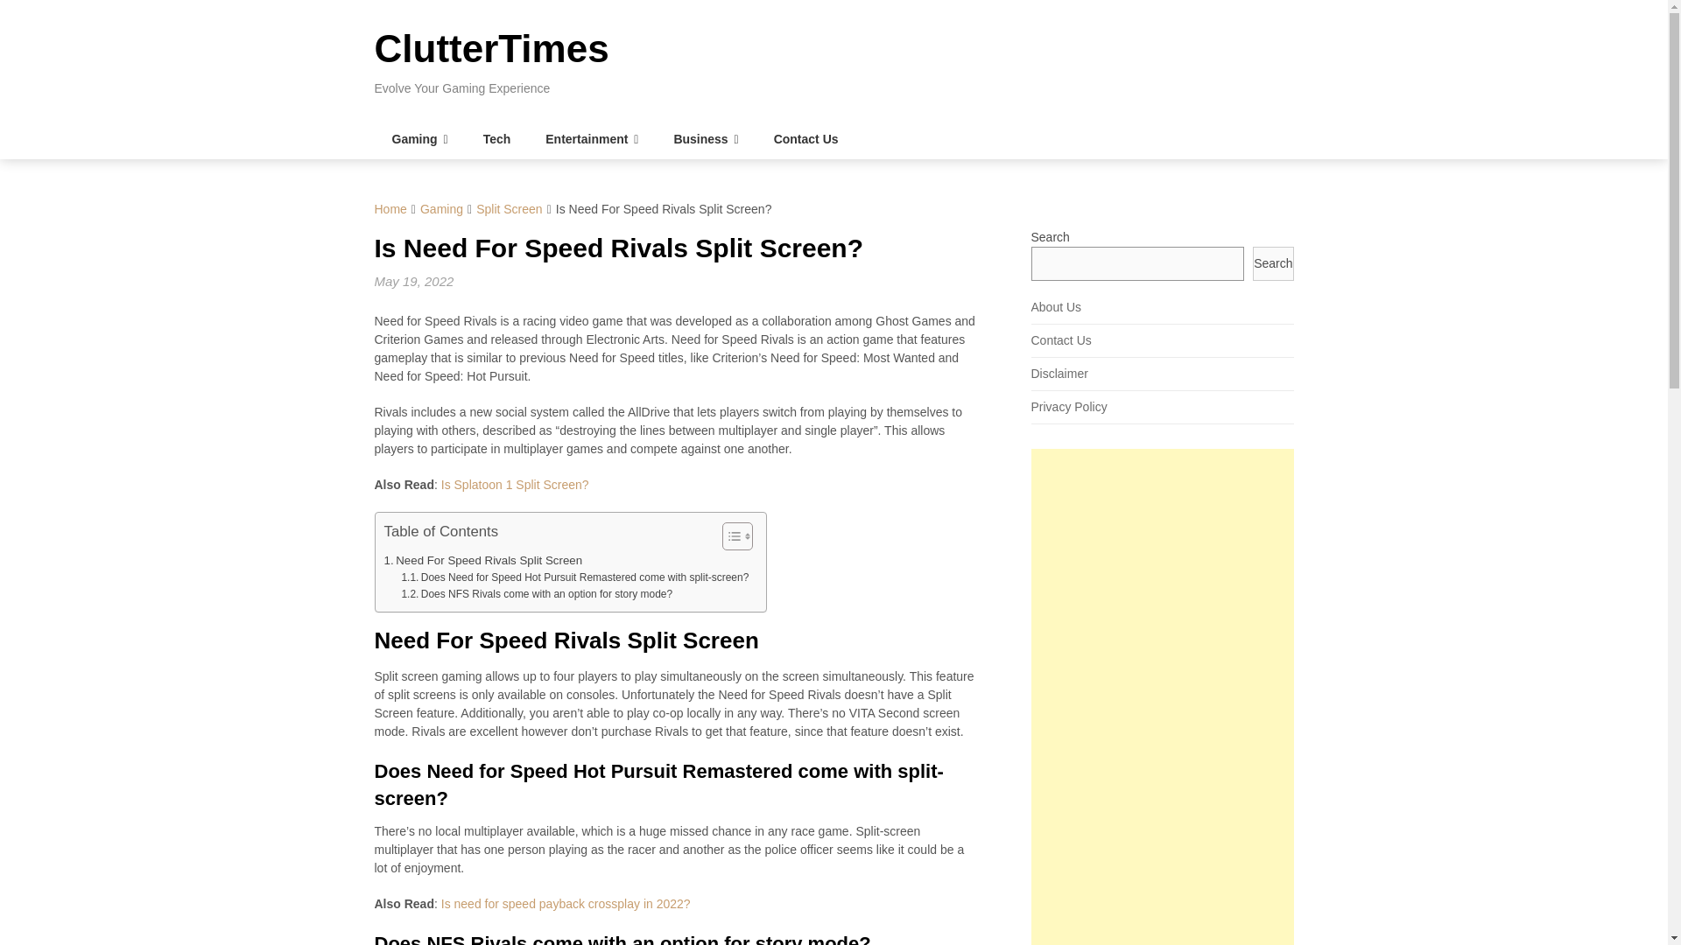 This screenshot has height=945, width=1681. I want to click on Is need for speed payback crossplay in 2022?, so click(566, 903).